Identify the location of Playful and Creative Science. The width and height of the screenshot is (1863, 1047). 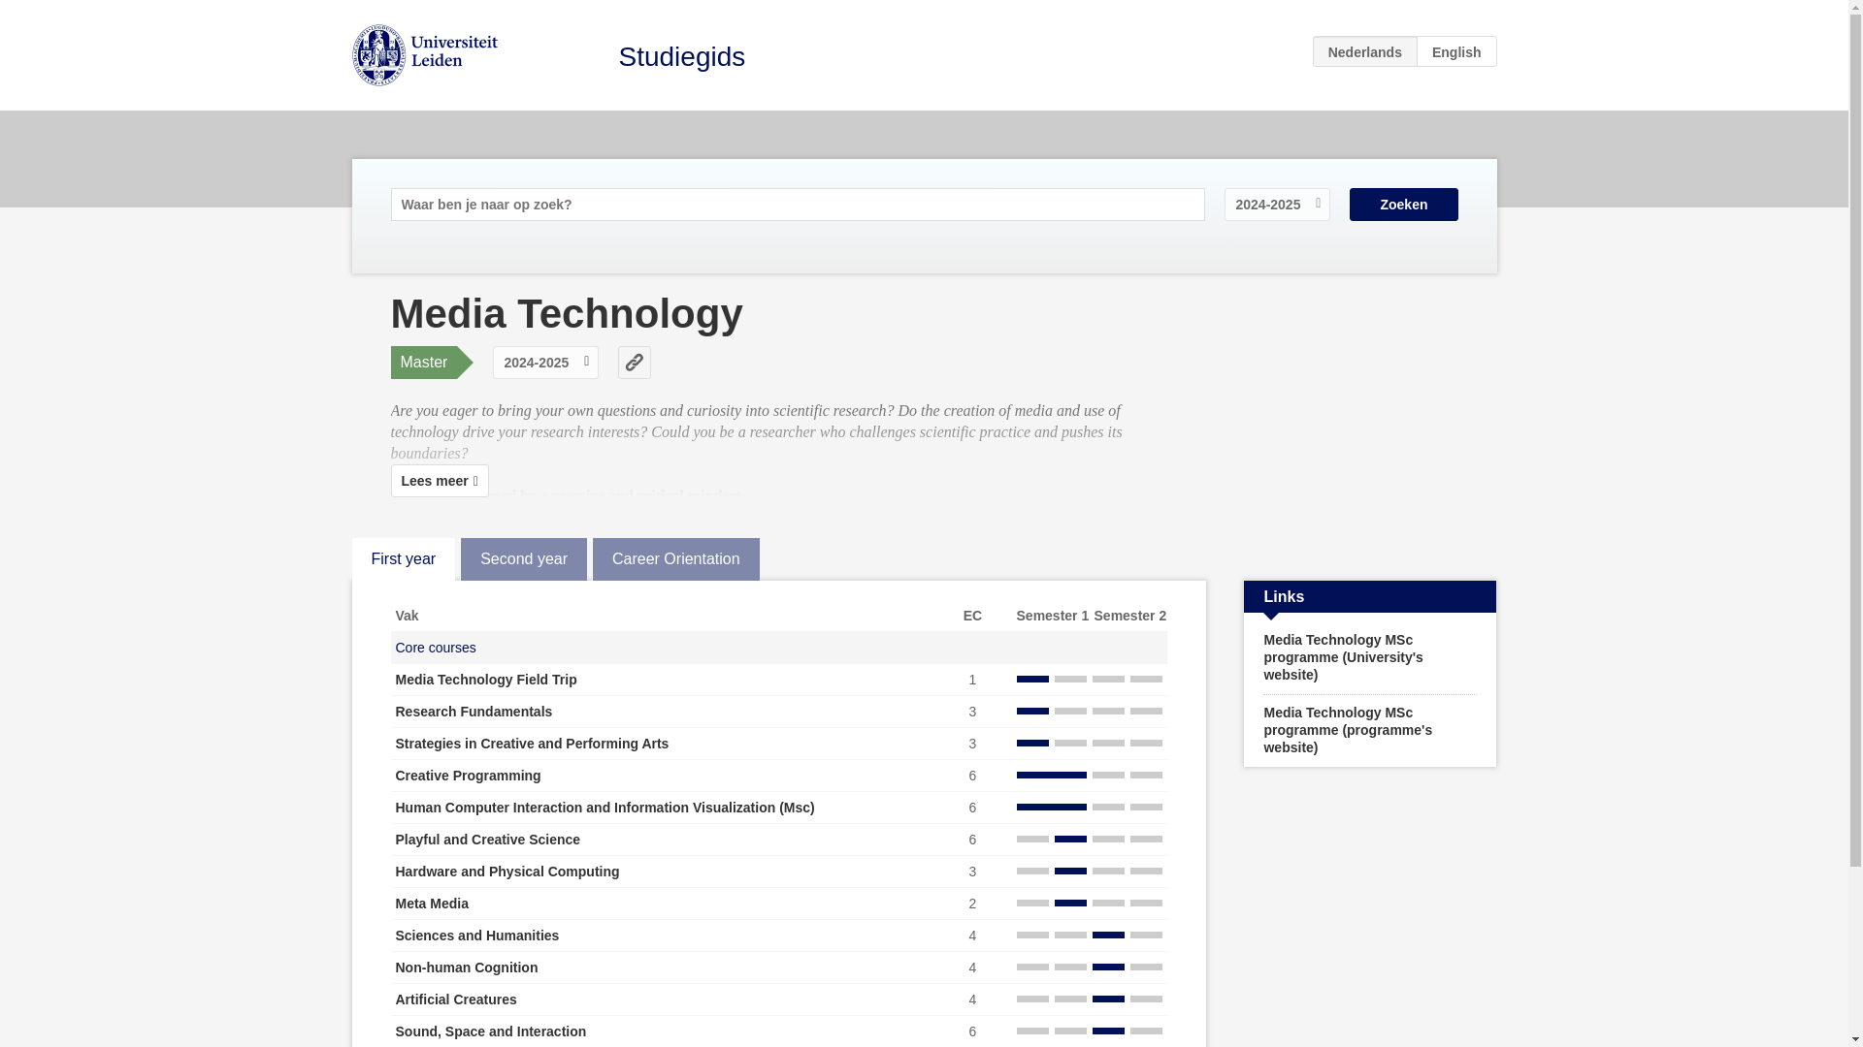
(488, 839).